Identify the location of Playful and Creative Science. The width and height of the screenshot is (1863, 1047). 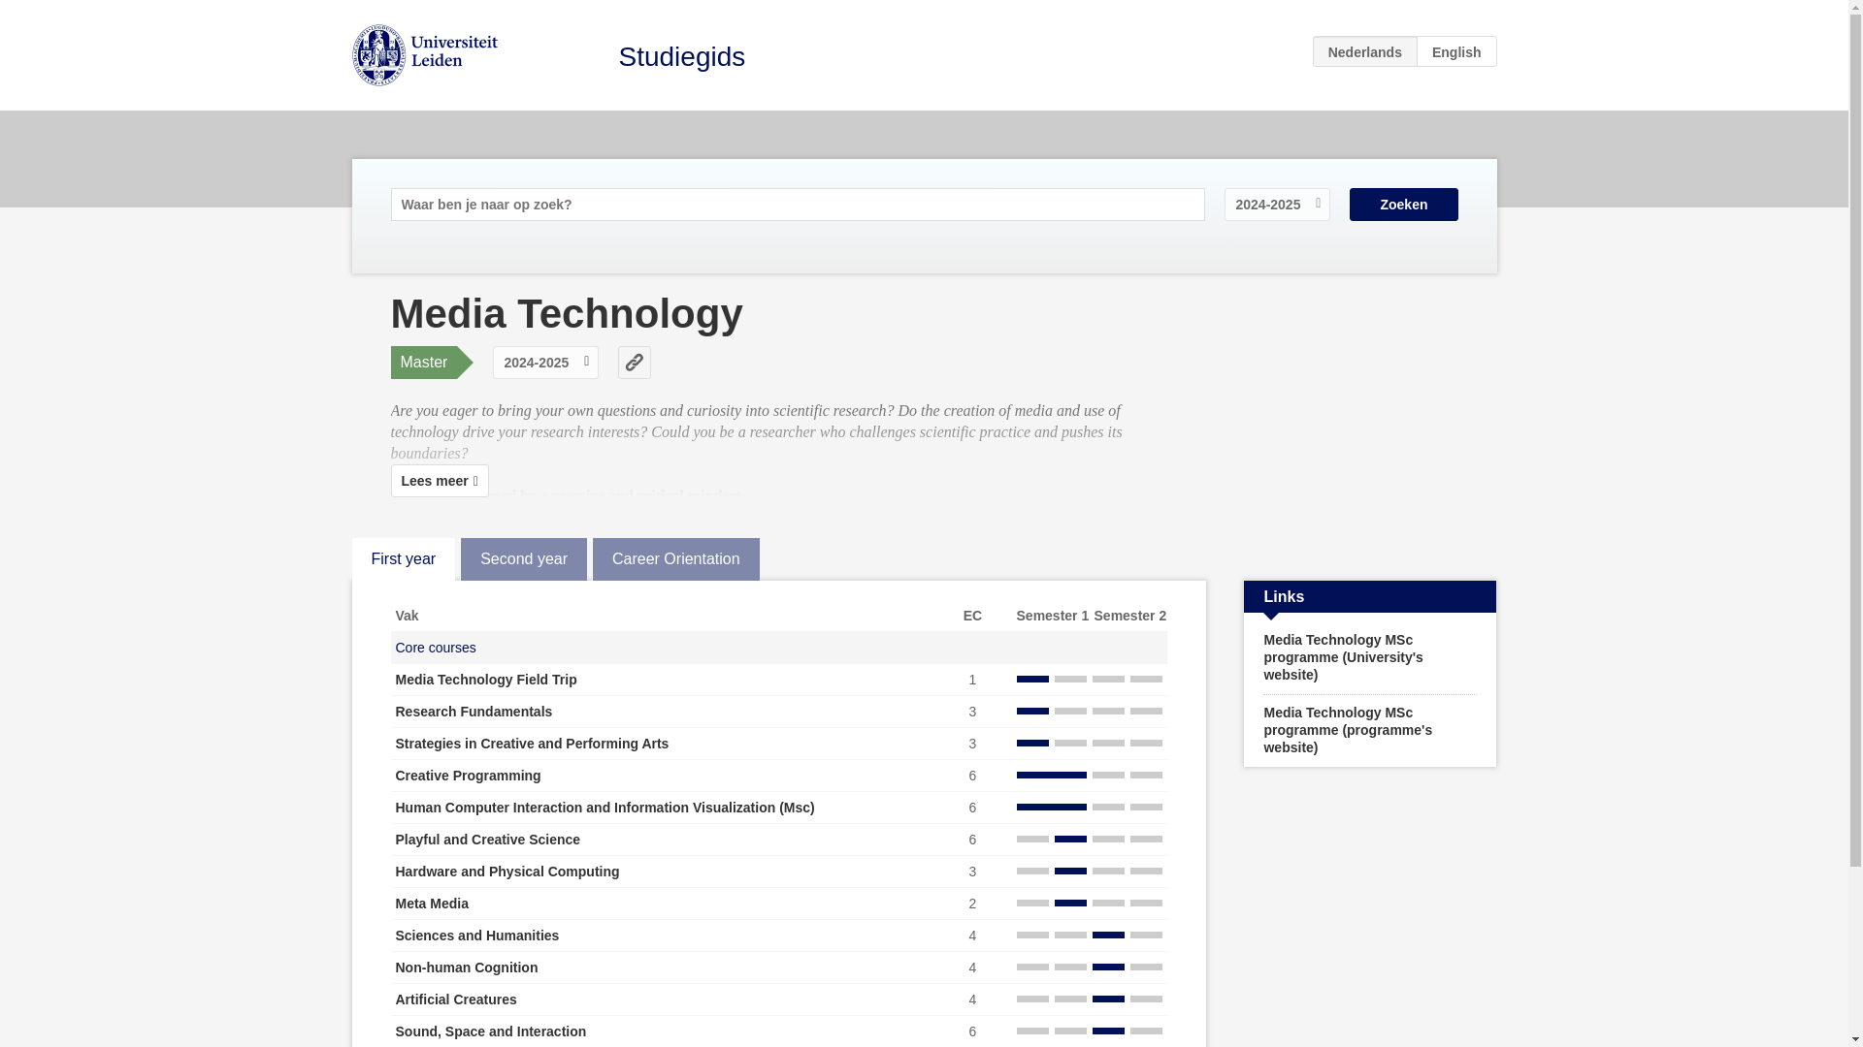
(488, 839).